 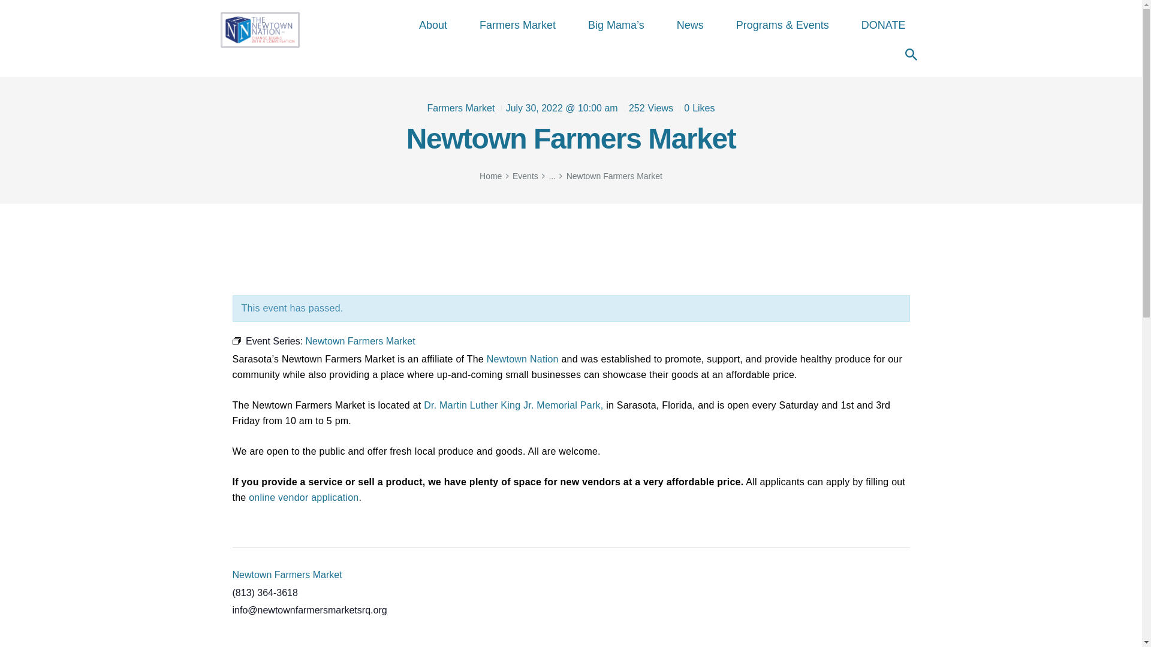 I want to click on Farmers Market, so click(x=518, y=25).